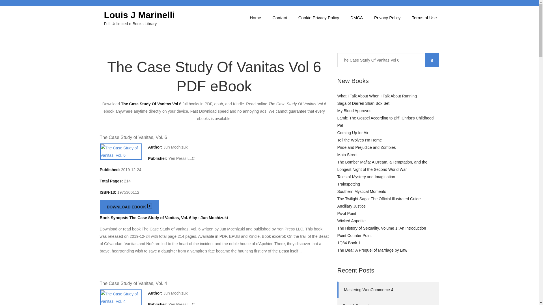 The height and width of the screenshot is (305, 543). Describe the element at coordinates (139, 15) in the screenshot. I see `Louis J Marinelli` at that location.